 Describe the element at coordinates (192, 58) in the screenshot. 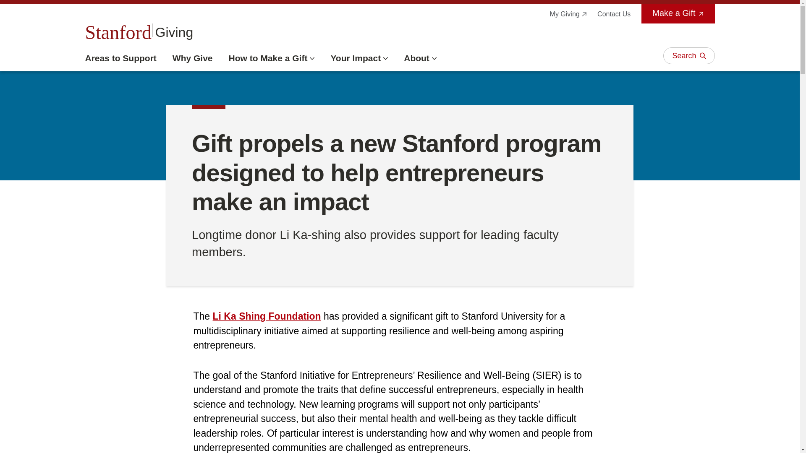

I see `Why Give` at that location.